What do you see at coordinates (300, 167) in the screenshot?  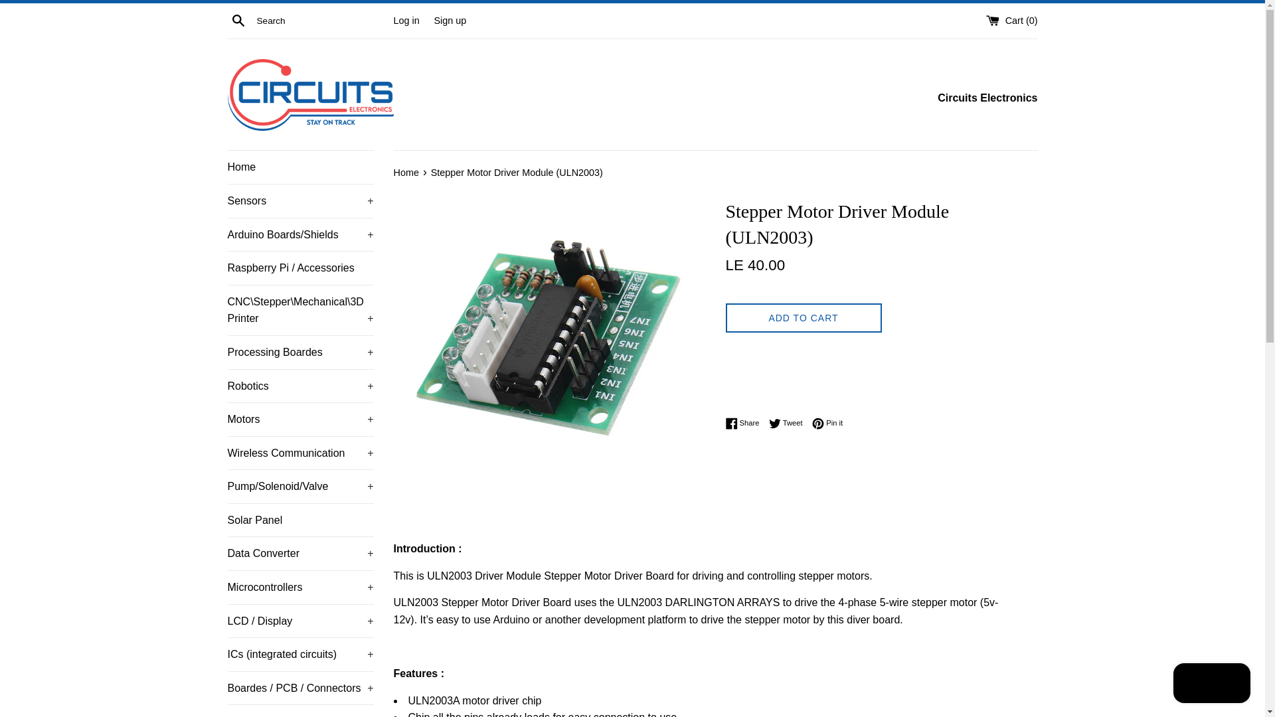 I see `Home` at bounding box center [300, 167].